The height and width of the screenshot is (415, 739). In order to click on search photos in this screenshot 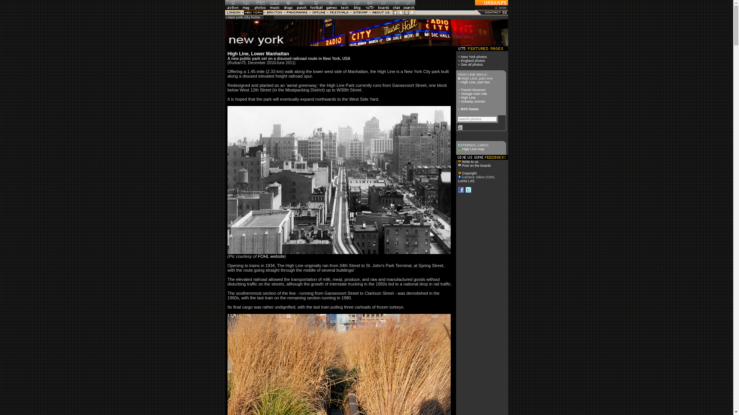, I will do `click(477, 119)`.